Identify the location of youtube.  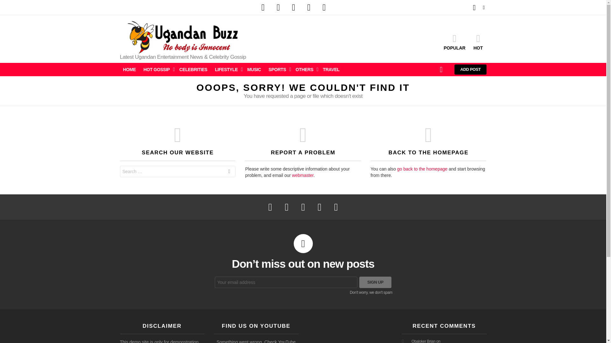
(324, 8).